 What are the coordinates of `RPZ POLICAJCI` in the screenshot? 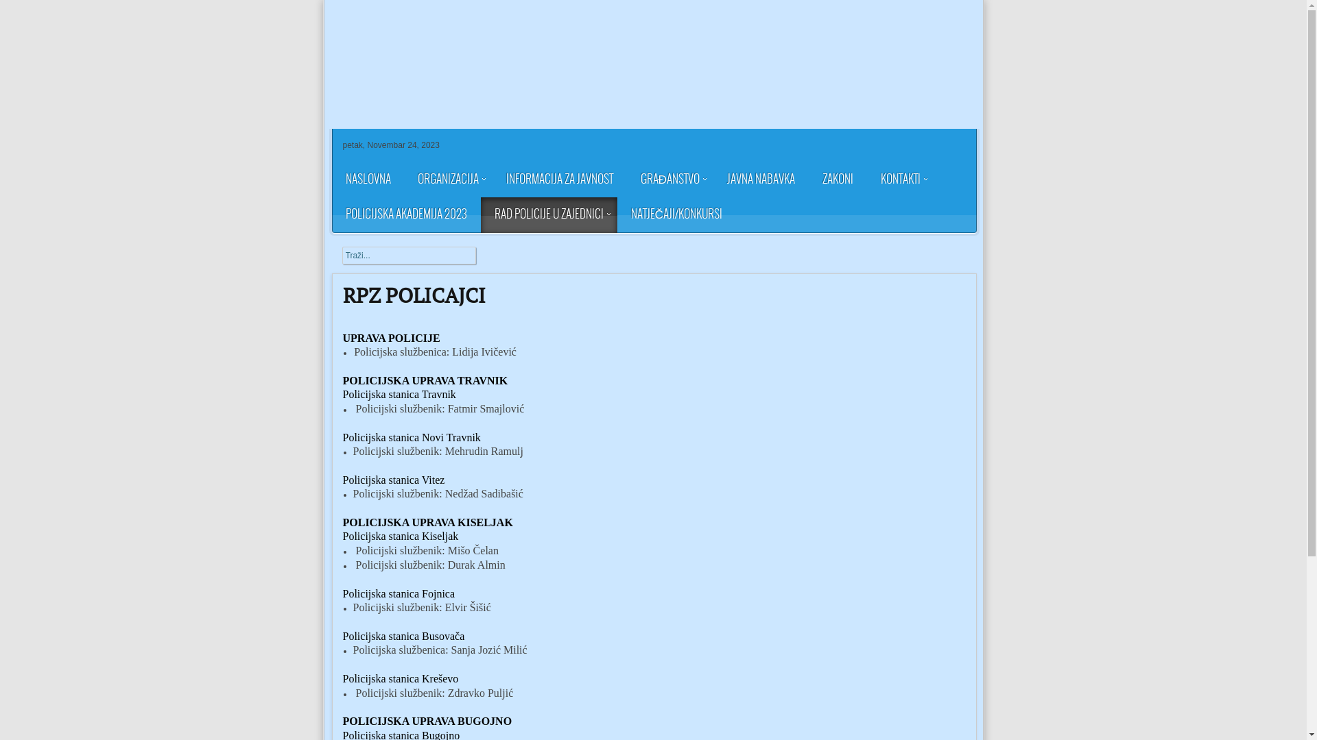 It's located at (414, 295).